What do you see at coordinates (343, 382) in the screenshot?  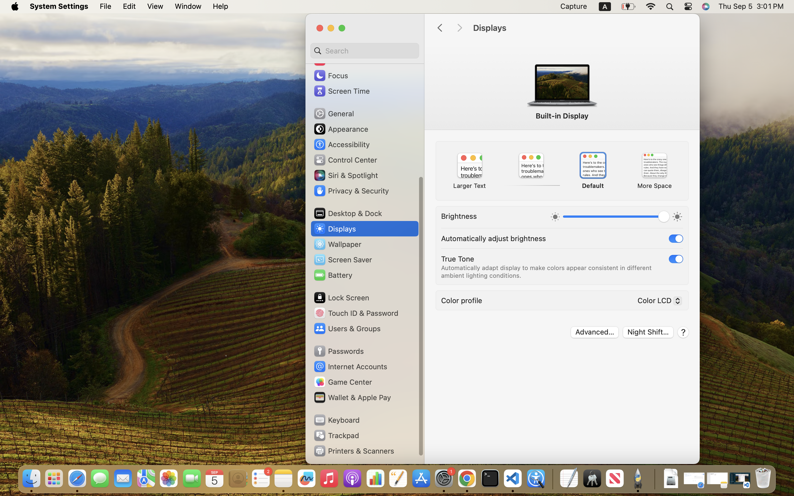 I see `Game Center` at bounding box center [343, 382].